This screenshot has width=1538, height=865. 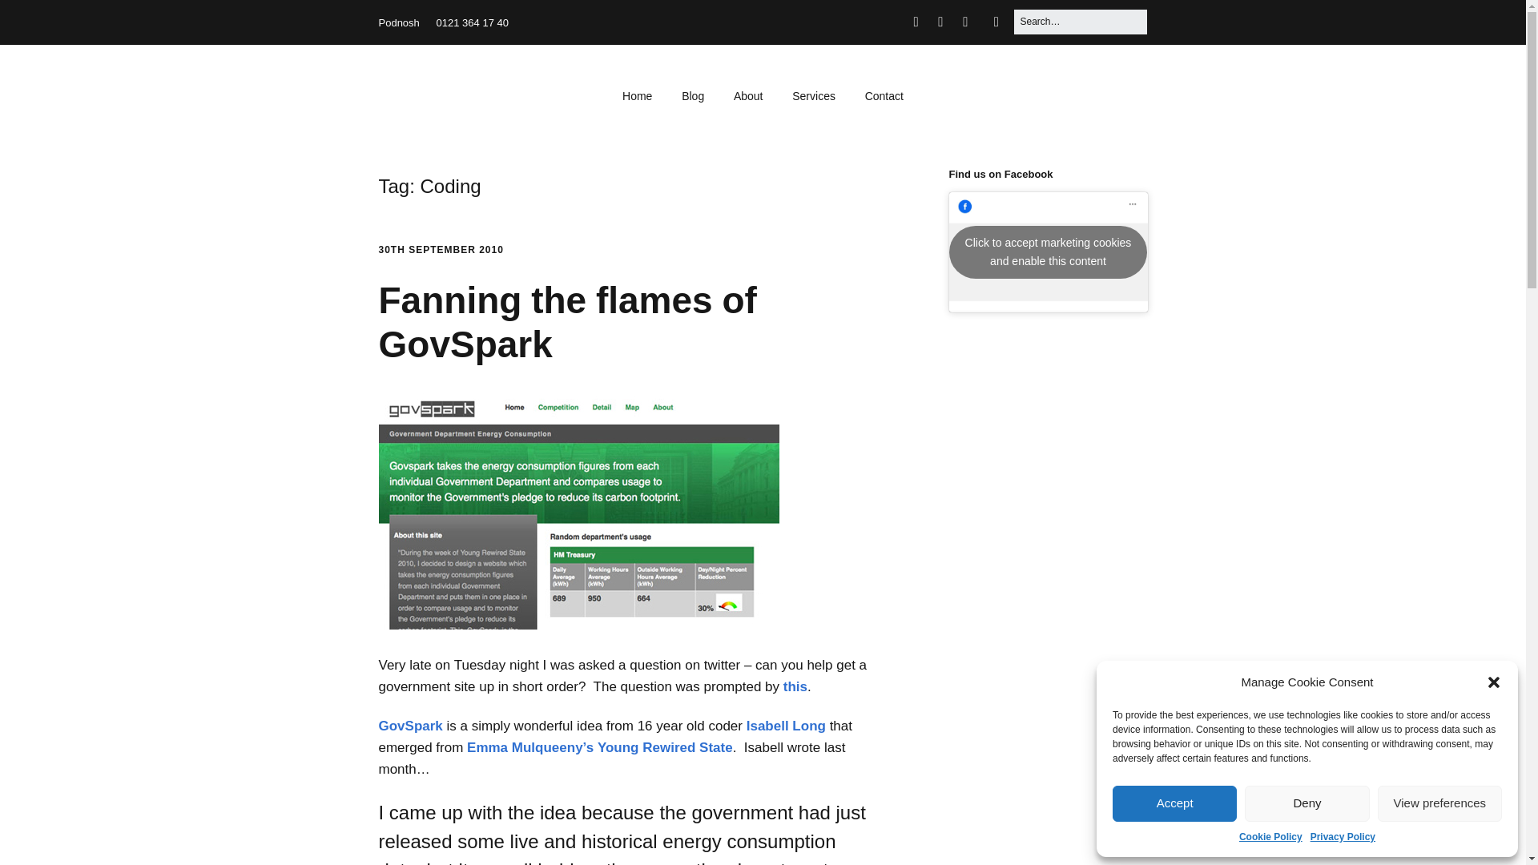 What do you see at coordinates (636, 96) in the screenshot?
I see `Home` at bounding box center [636, 96].